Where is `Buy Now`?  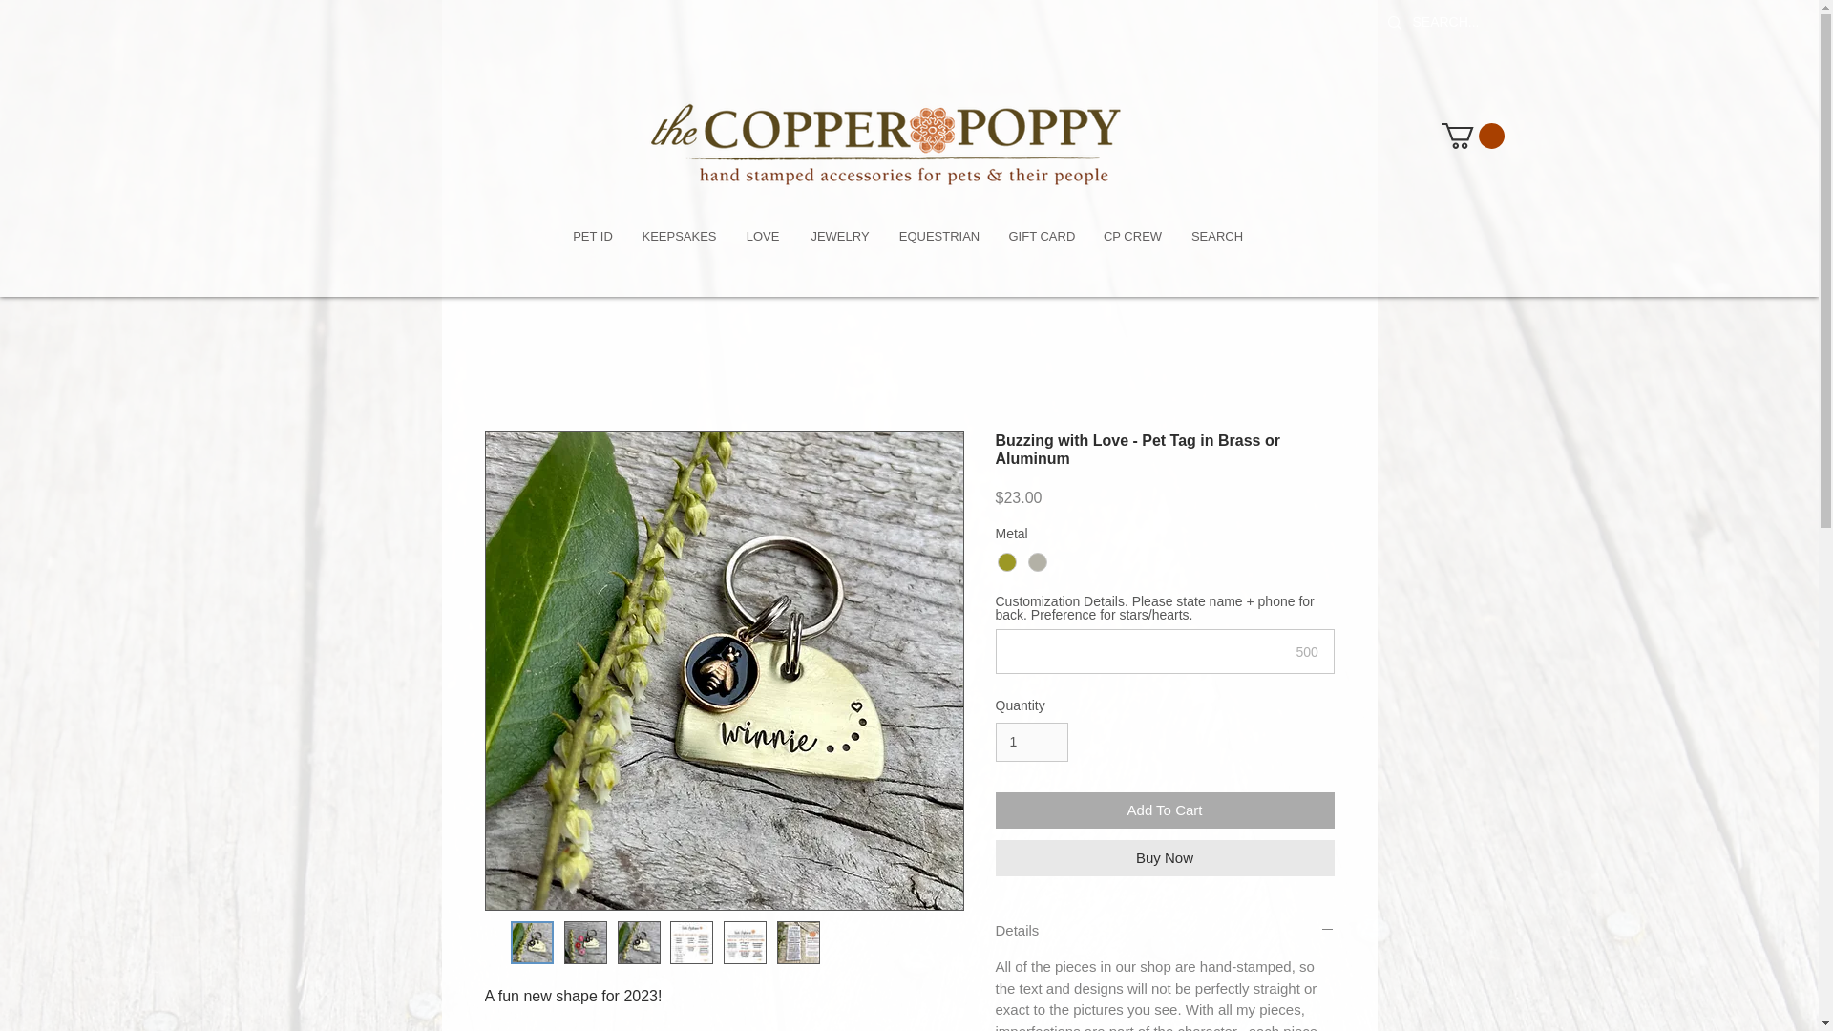
Buy Now is located at coordinates (1165, 858).